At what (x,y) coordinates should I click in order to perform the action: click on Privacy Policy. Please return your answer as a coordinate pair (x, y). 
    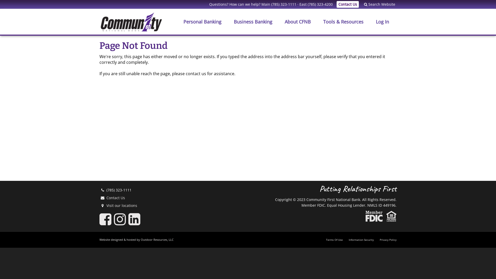
    Looking at the image, I should click on (388, 240).